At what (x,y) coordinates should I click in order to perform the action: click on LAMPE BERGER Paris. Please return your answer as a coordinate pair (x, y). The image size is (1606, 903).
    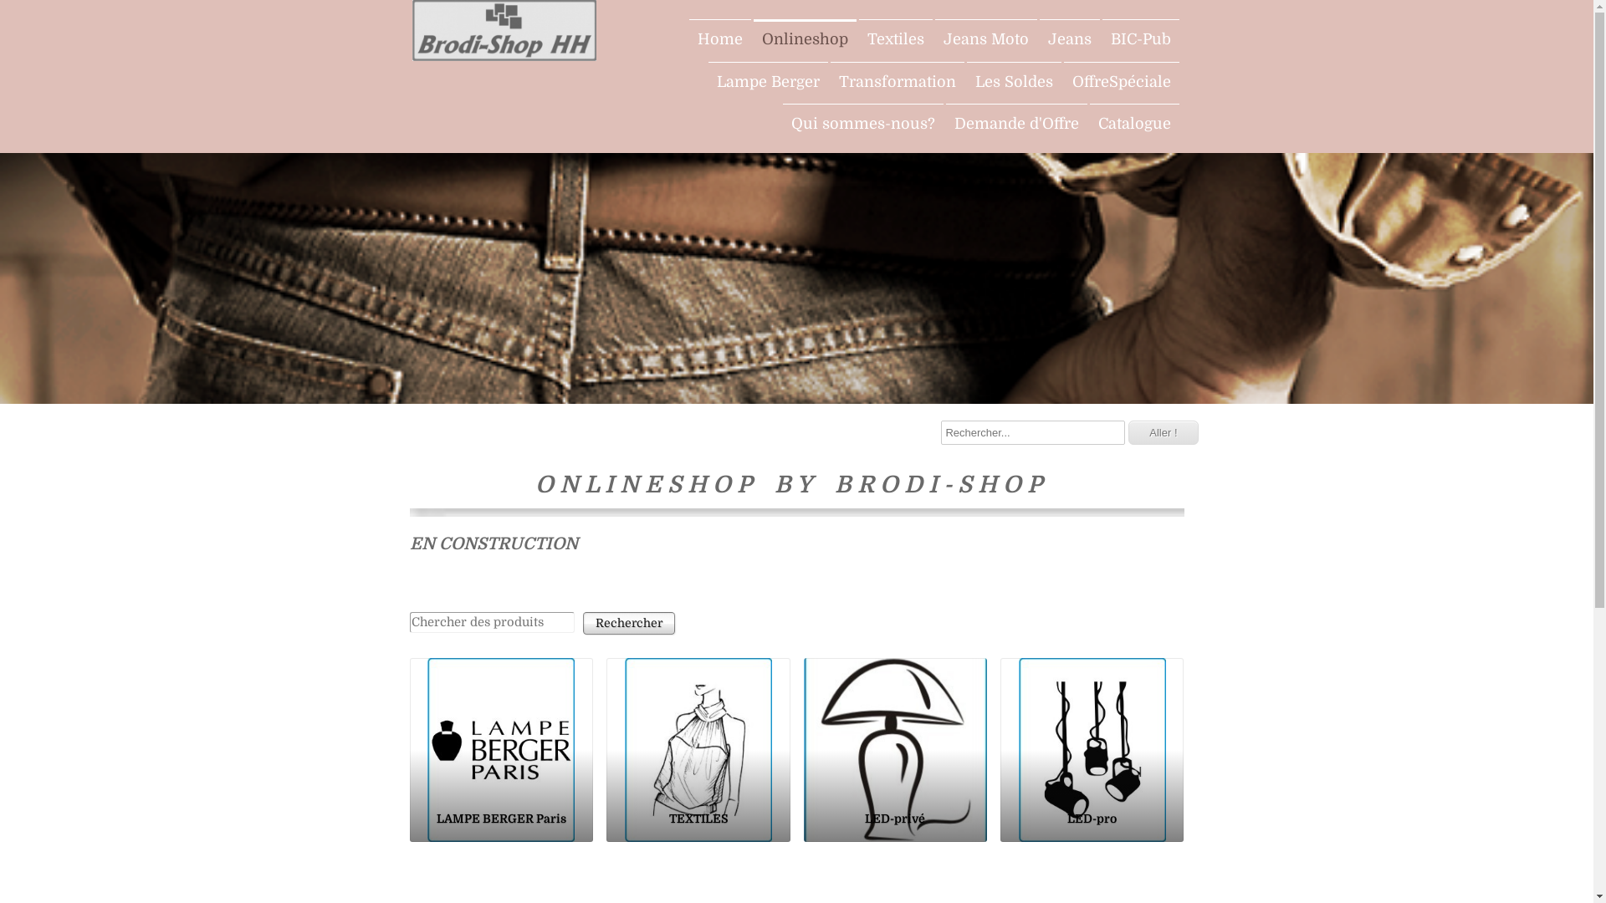
    Looking at the image, I should click on (501, 729).